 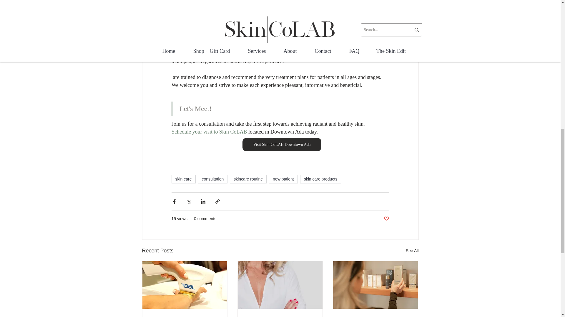 What do you see at coordinates (183, 179) in the screenshot?
I see `skin care` at bounding box center [183, 179].